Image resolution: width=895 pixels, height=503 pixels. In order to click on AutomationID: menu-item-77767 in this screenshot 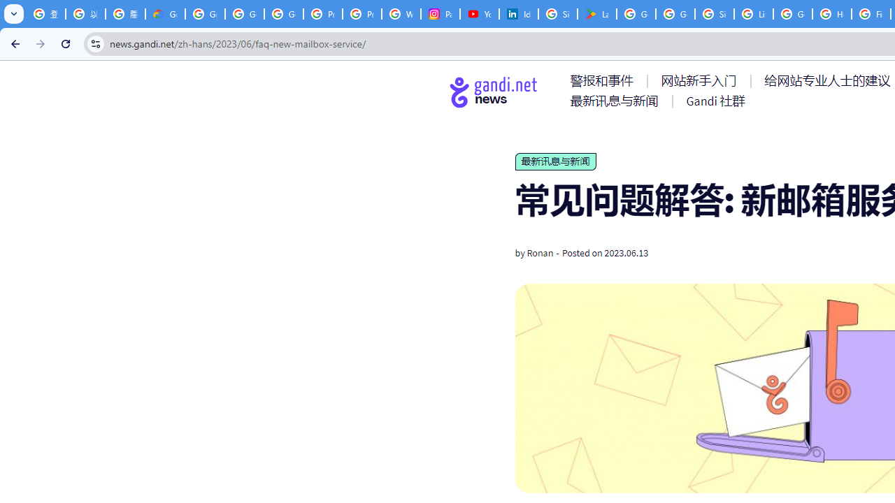, I will do `click(715, 101)`.